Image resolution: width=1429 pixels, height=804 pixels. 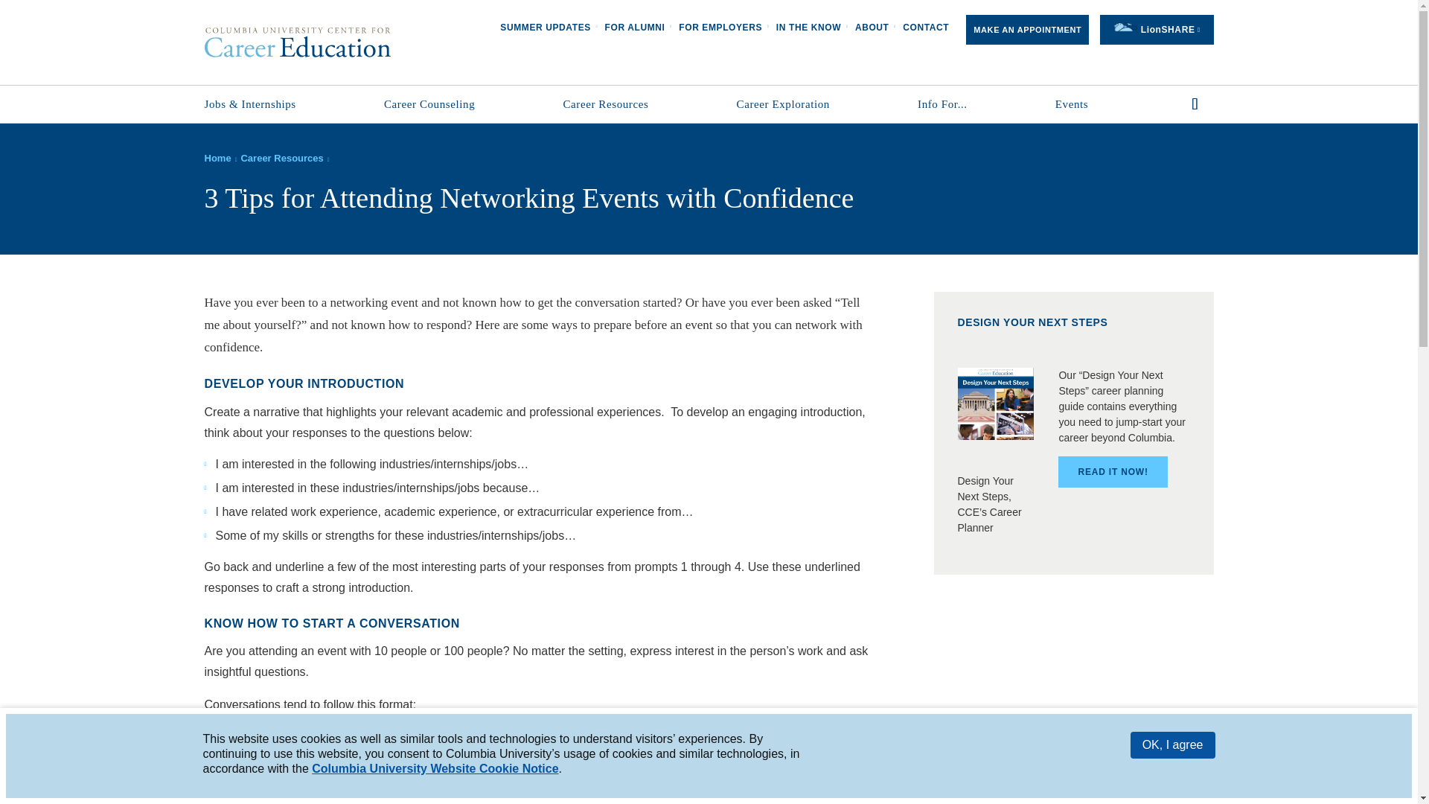 What do you see at coordinates (799, 104) in the screenshot?
I see `Career Exploration` at bounding box center [799, 104].